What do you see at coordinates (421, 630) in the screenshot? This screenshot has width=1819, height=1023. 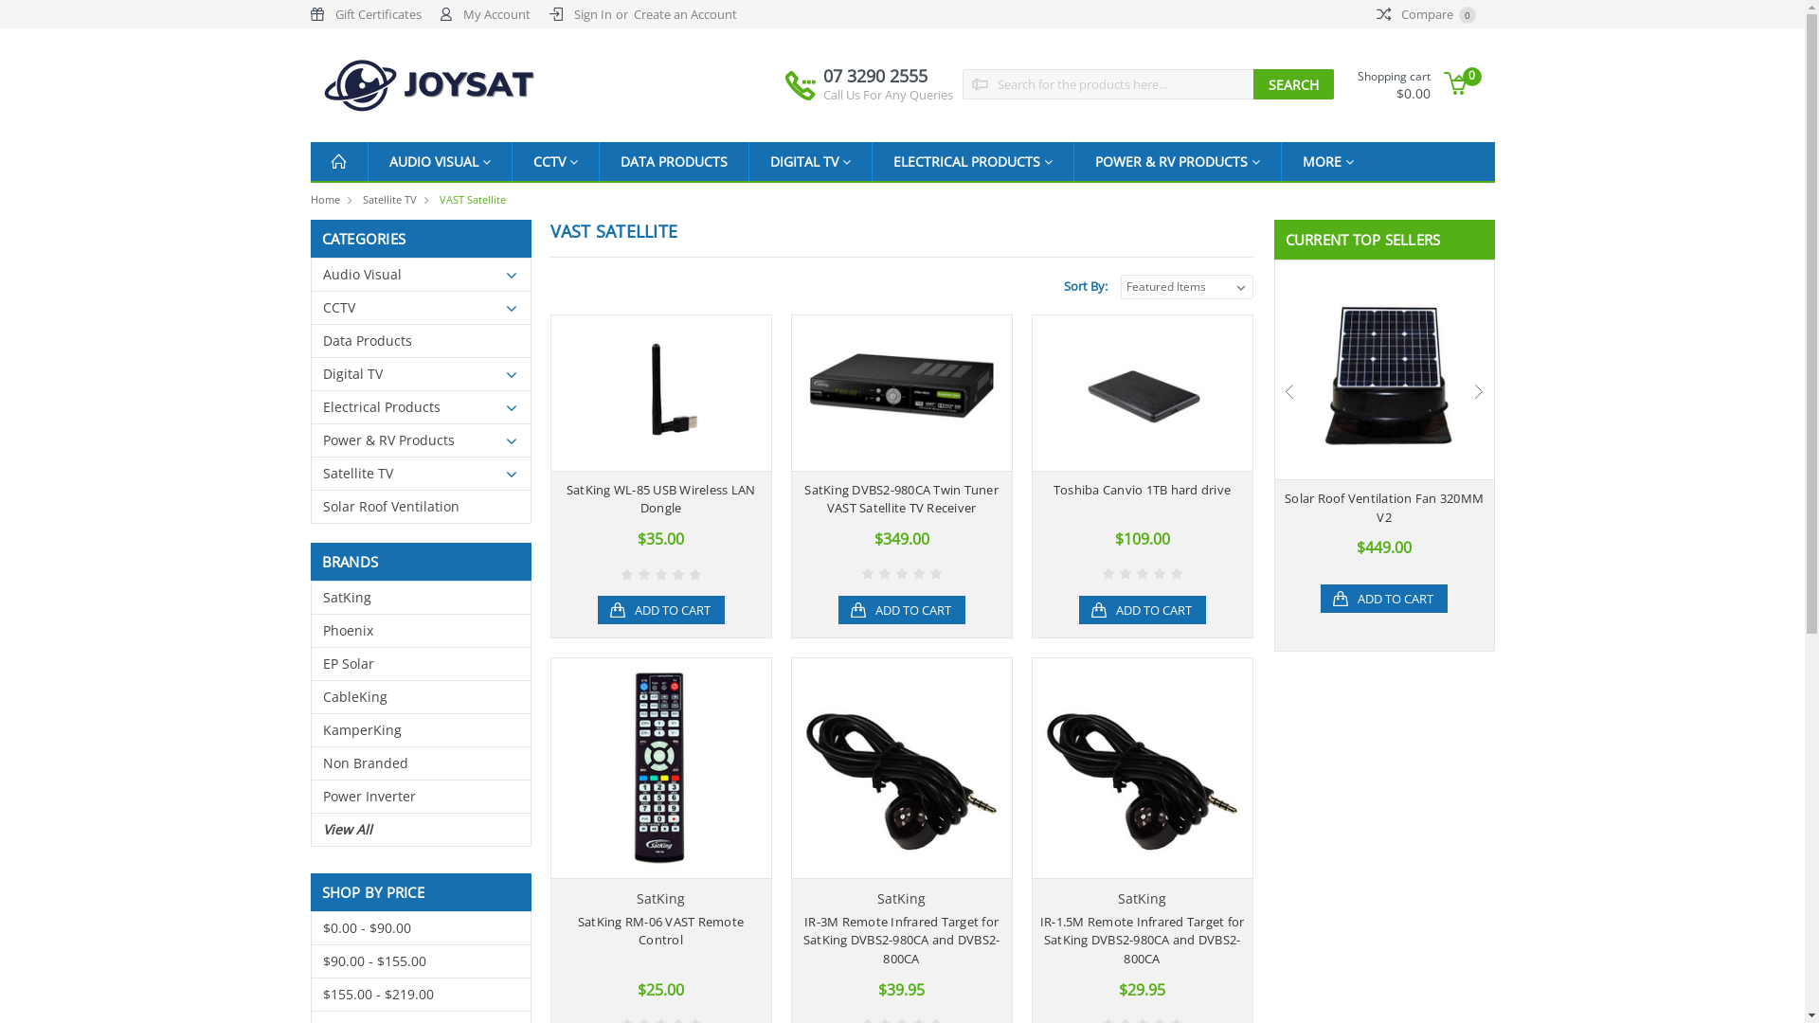 I see `Phoenix` at bounding box center [421, 630].